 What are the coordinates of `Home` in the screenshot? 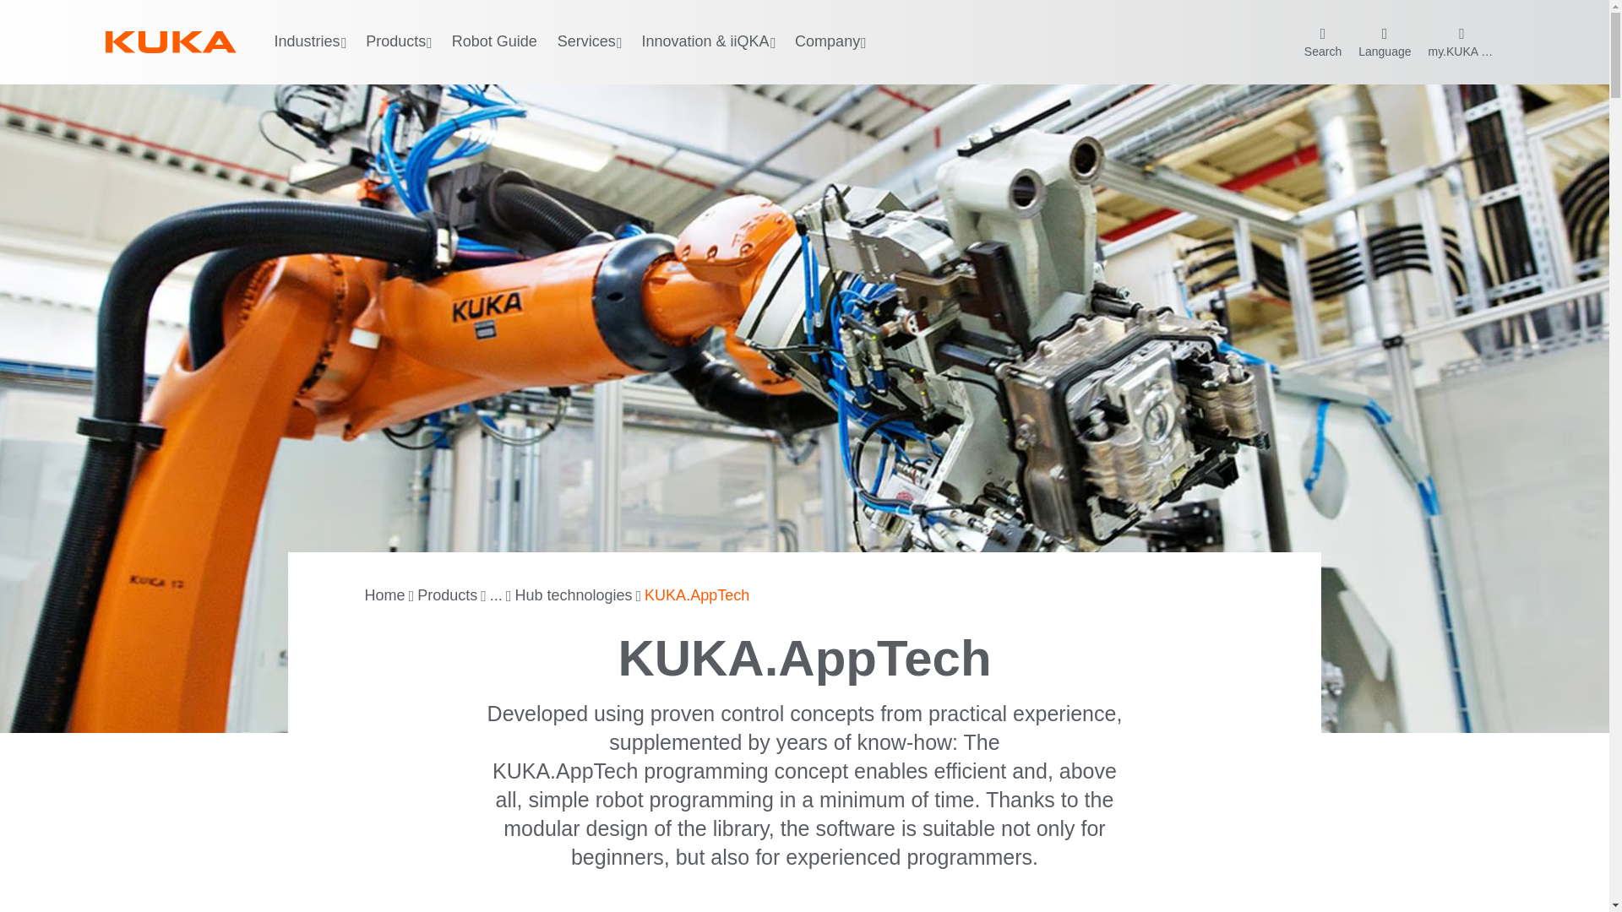 It's located at (385, 596).